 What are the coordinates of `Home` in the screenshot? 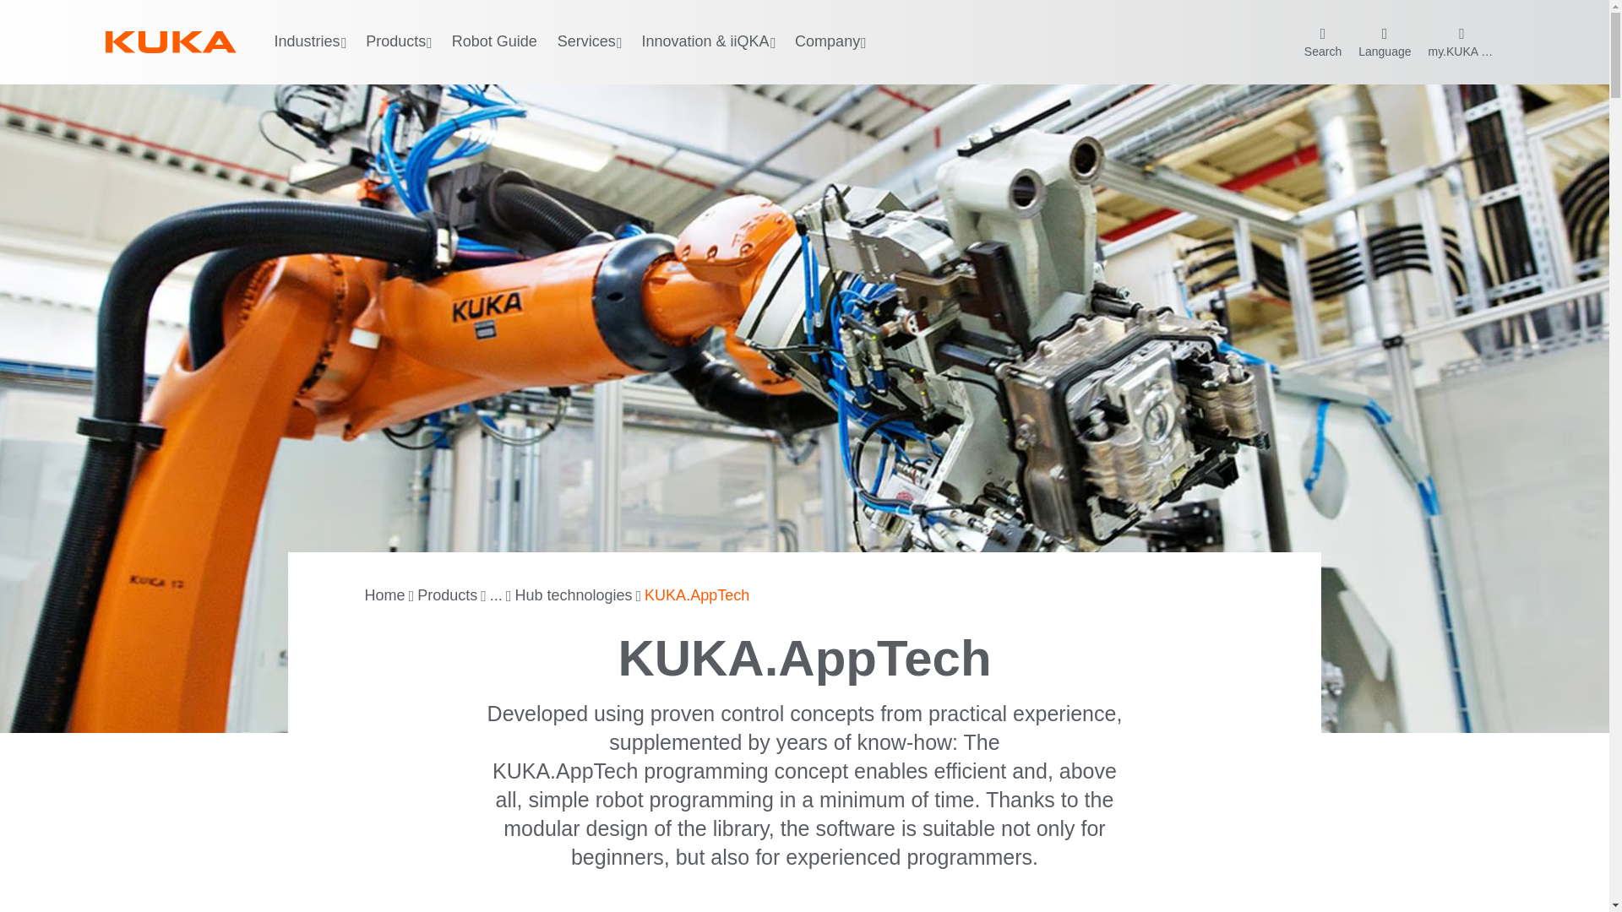 It's located at (385, 596).